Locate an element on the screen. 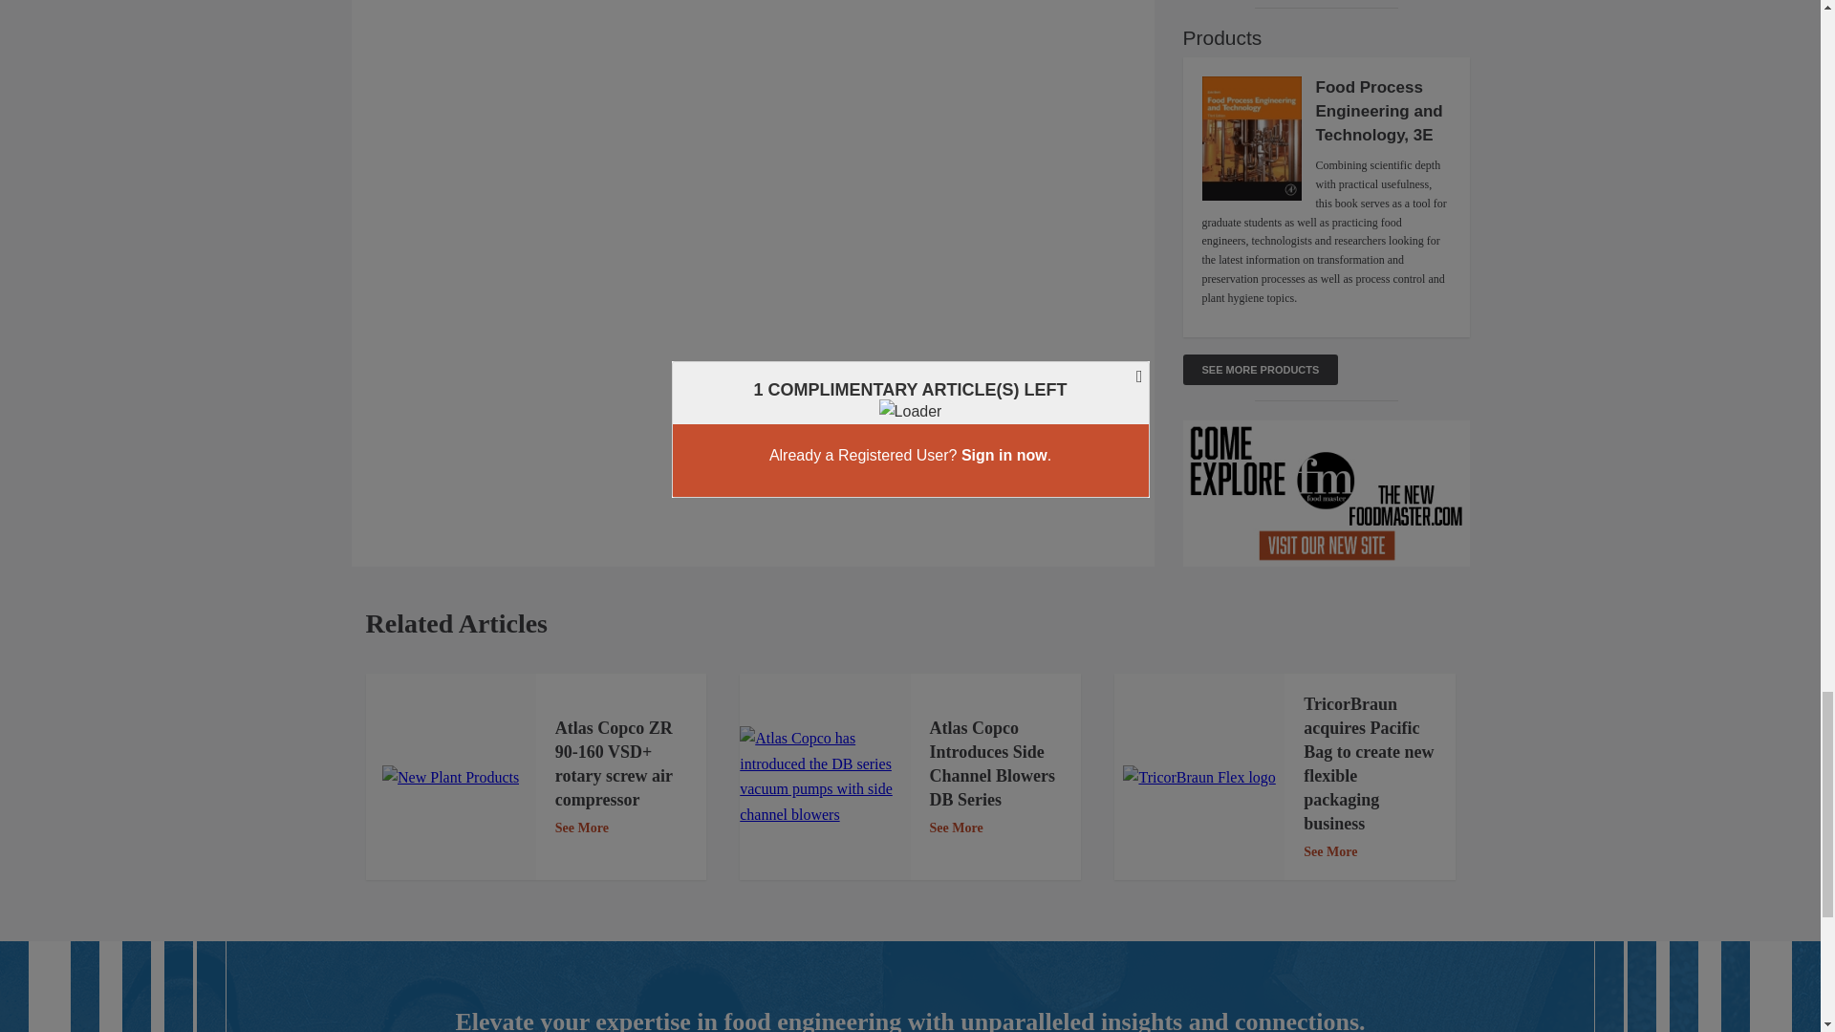 The width and height of the screenshot is (1835, 1032). New Plant Products is located at coordinates (450, 778).